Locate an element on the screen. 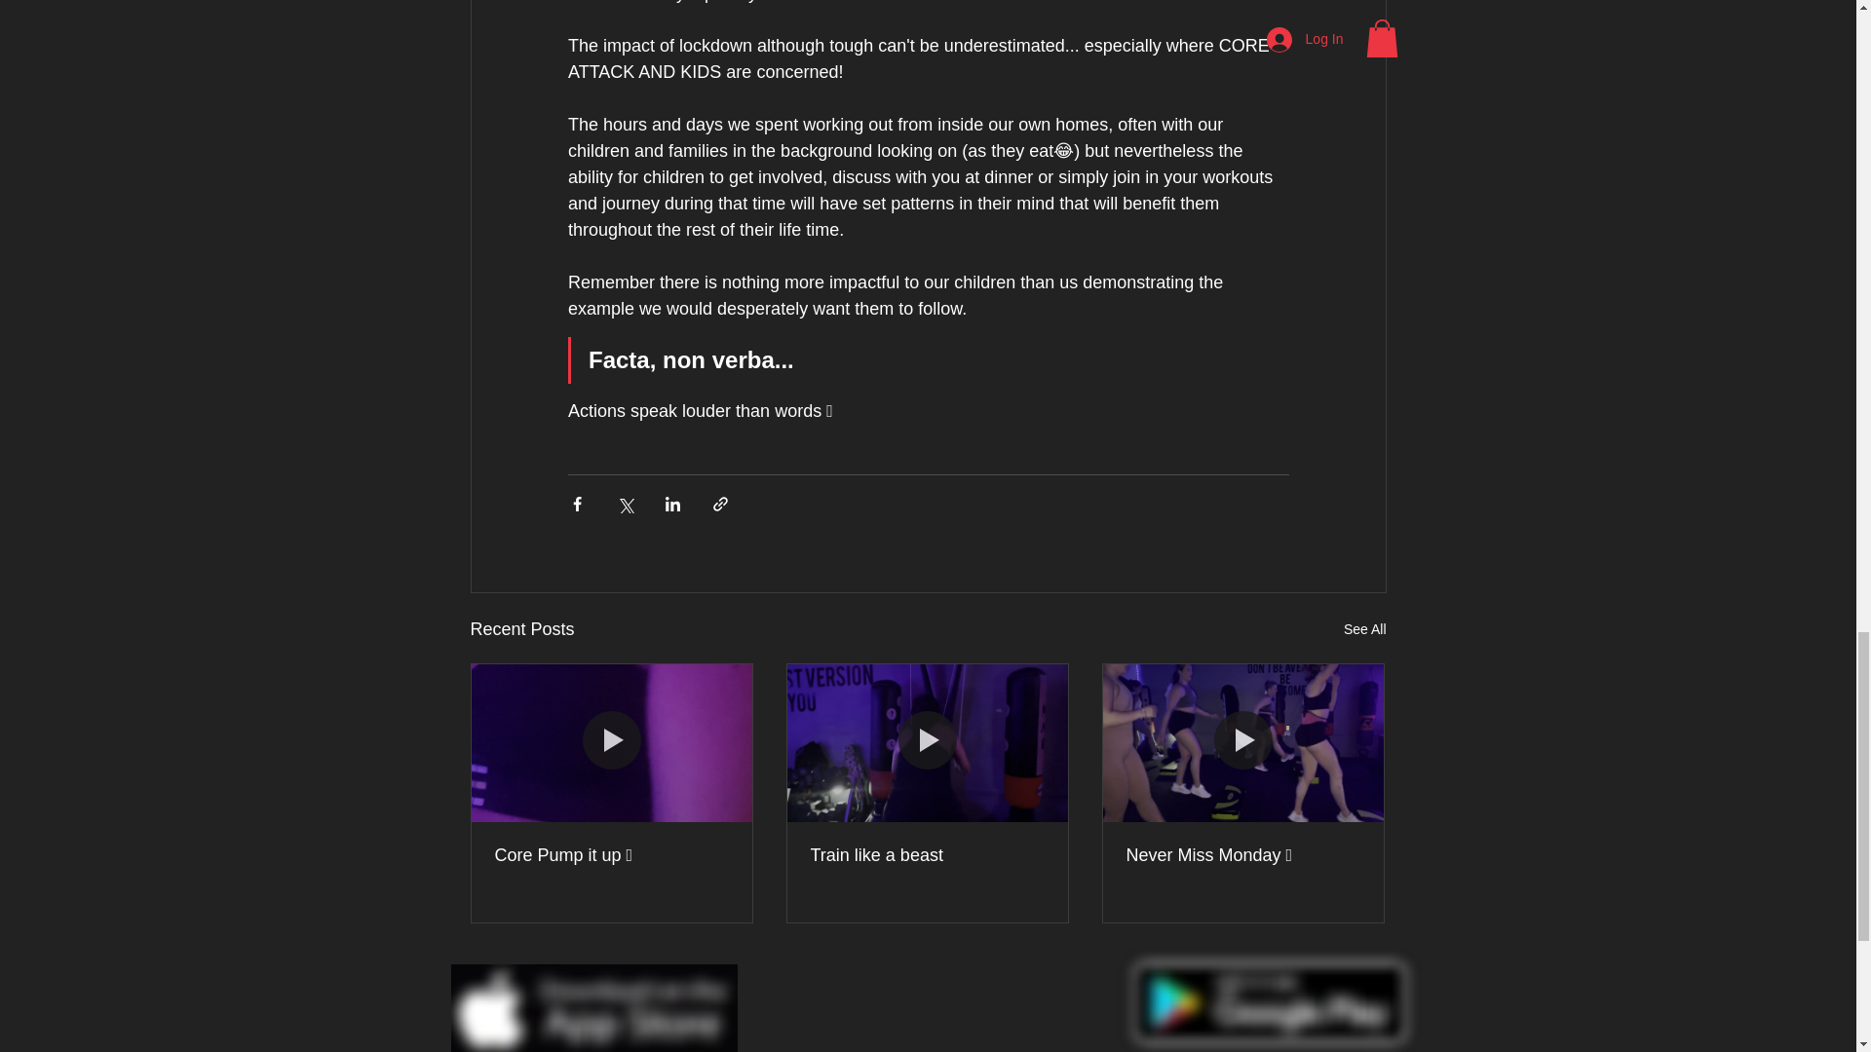 This screenshot has width=1871, height=1052. Train like a beast is located at coordinates (927, 855).